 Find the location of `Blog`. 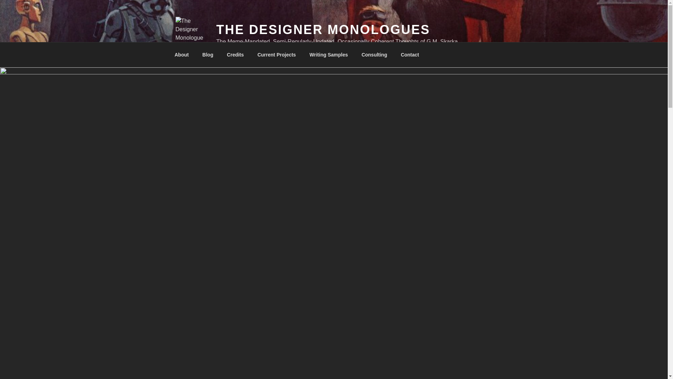

Blog is located at coordinates (208, 55).